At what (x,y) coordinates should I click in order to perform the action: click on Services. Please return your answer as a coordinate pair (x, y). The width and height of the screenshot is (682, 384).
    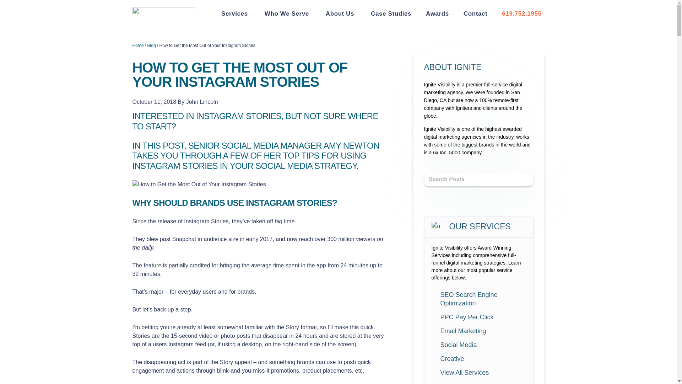
    Looking at the image, I should click on (236, 14).